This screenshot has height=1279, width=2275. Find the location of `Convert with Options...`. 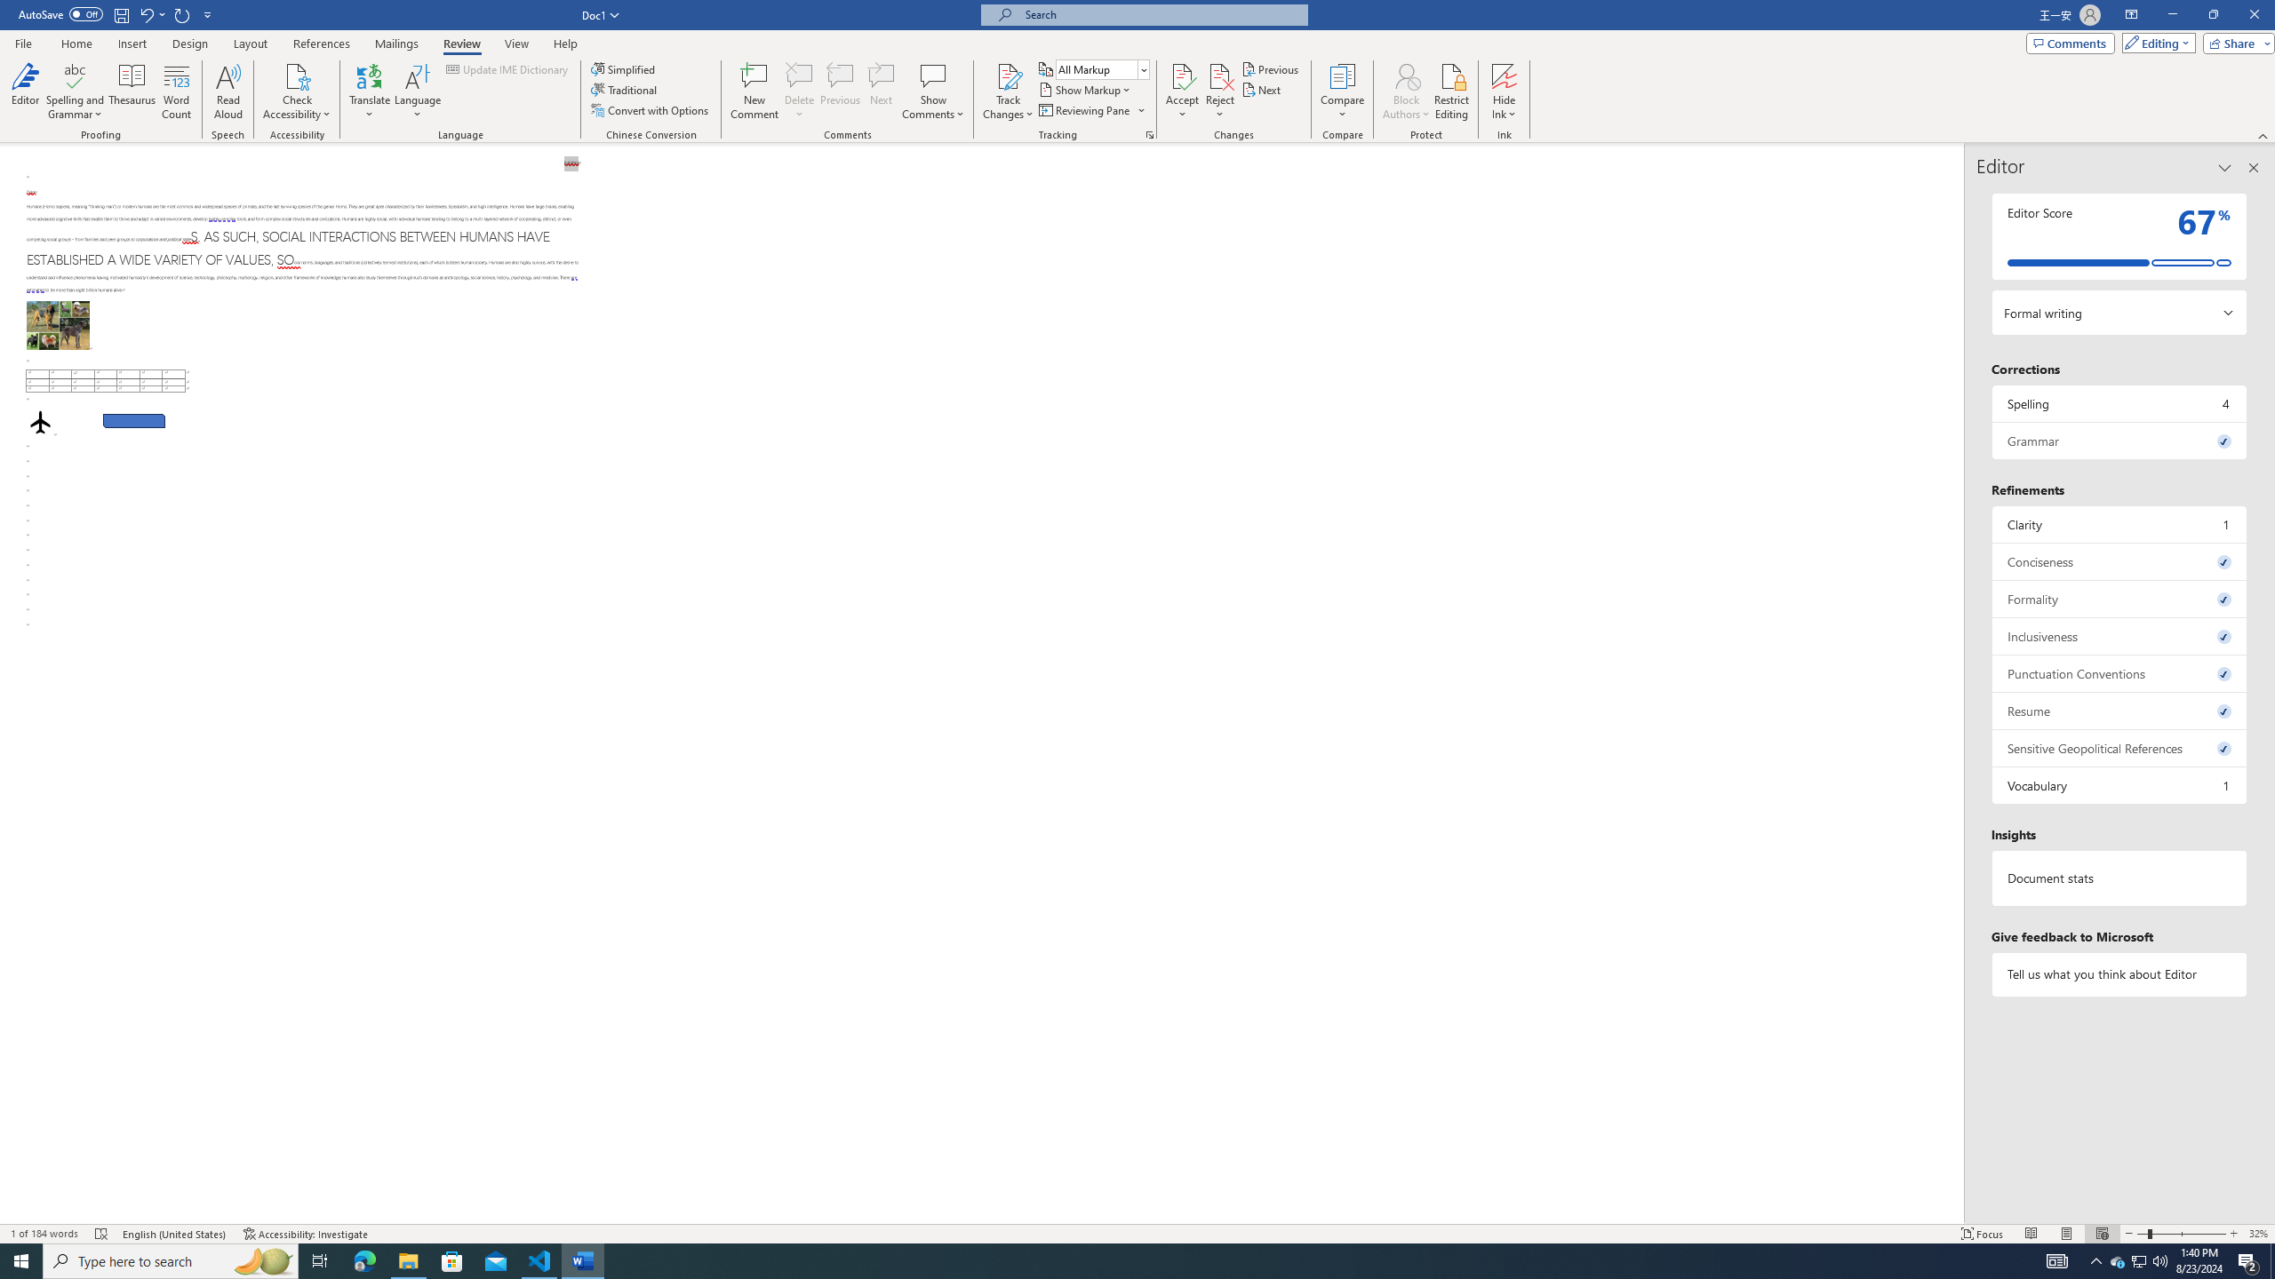

Convert with Options... is located at coordinates (651, 110).